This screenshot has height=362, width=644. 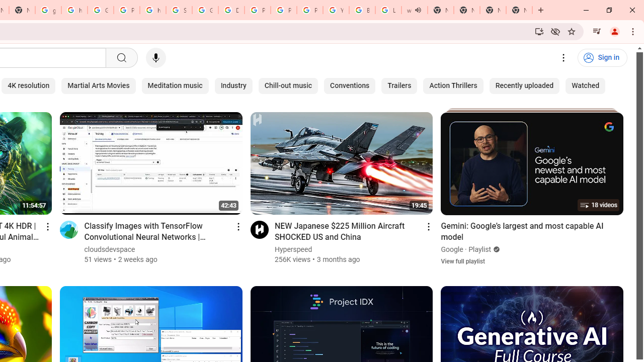 What do you see at coordinates (156, 58) in the screenshot?
I see `Search with your voice` at bounding box center [156, 58].